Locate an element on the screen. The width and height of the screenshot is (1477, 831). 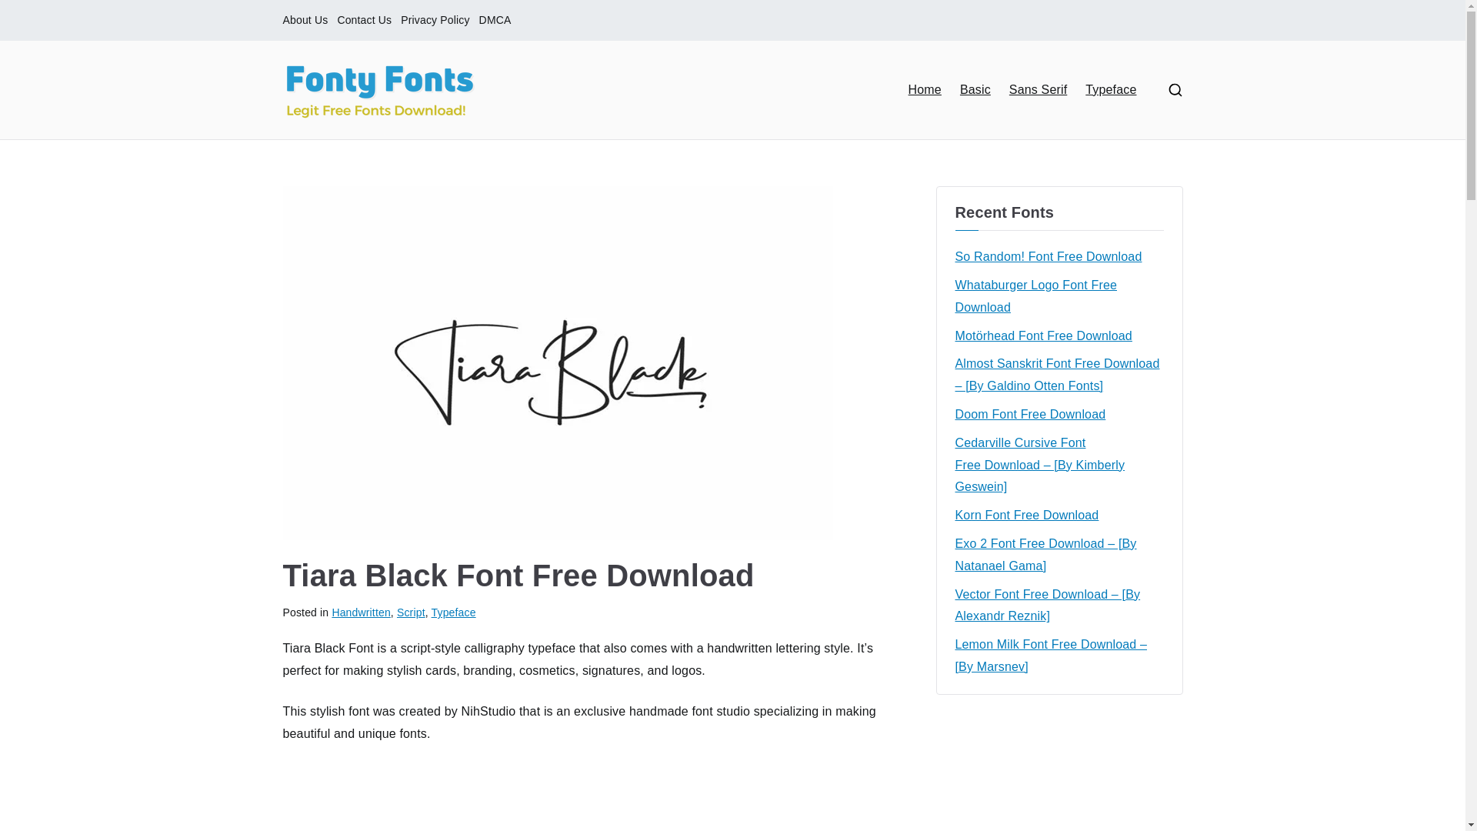
Sans Serif is located at coordinates (1037, 89).